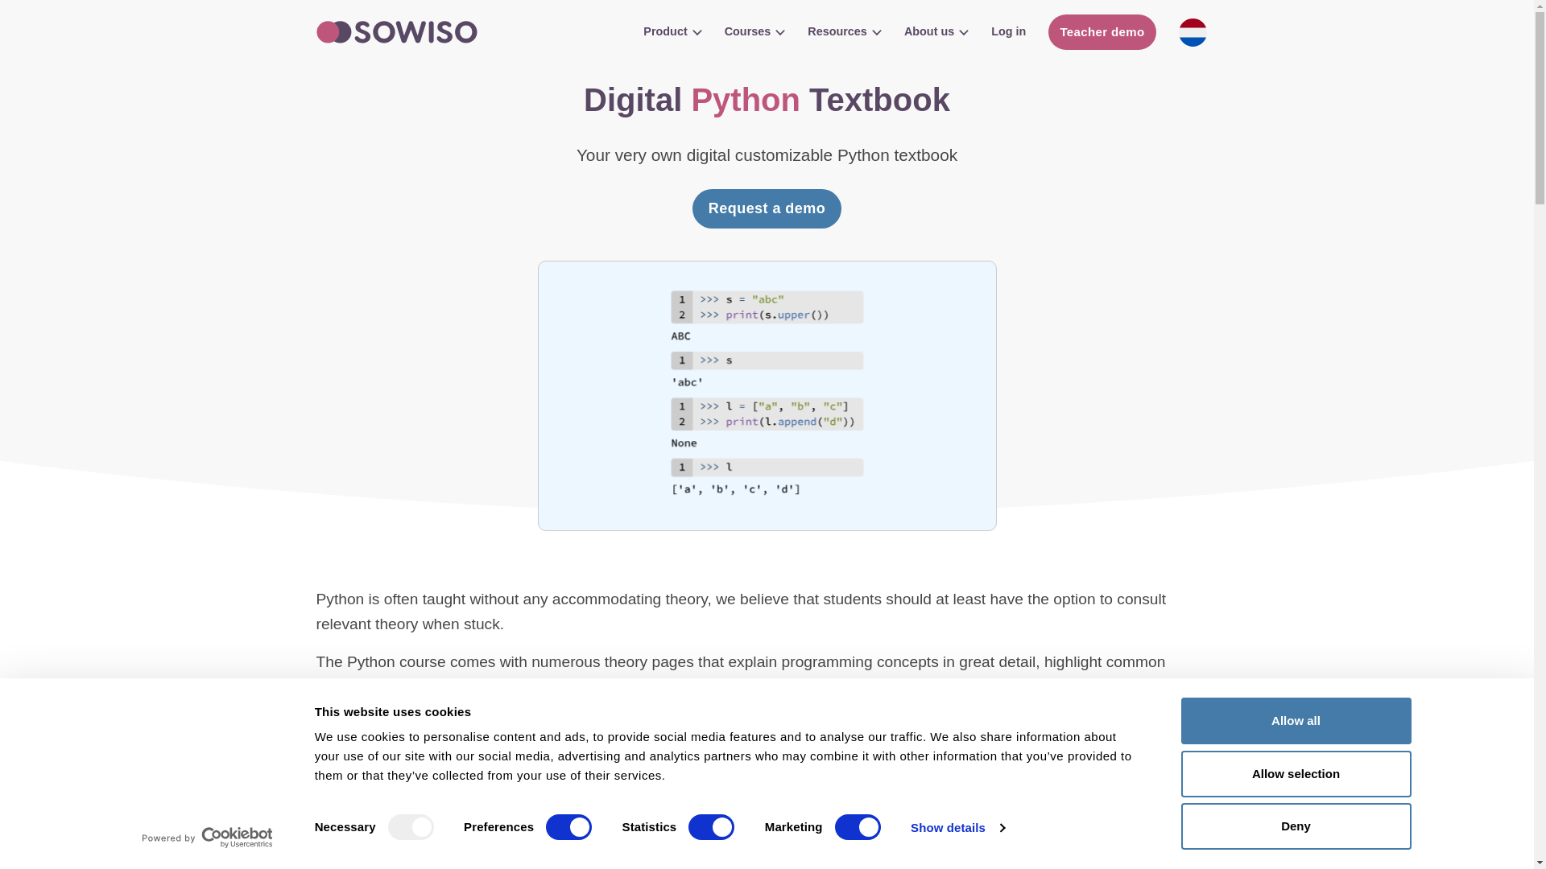  I want to click on Hogeschool van Utrecht, so click(1076, 827).